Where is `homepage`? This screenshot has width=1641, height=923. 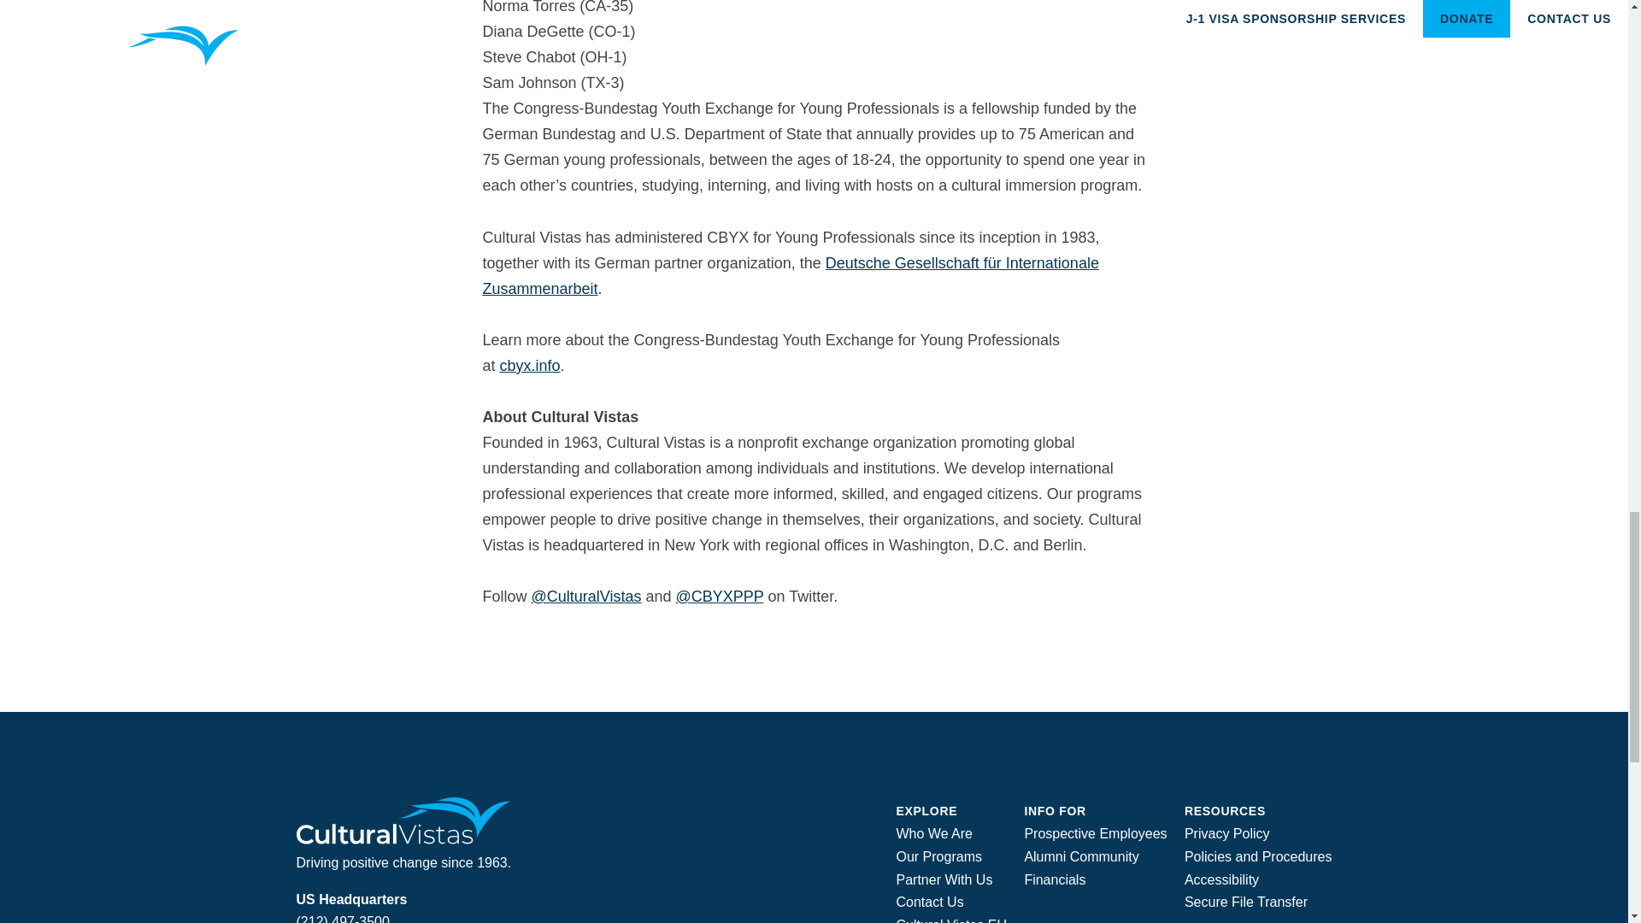
homepage is located at coordinates (403, 839).